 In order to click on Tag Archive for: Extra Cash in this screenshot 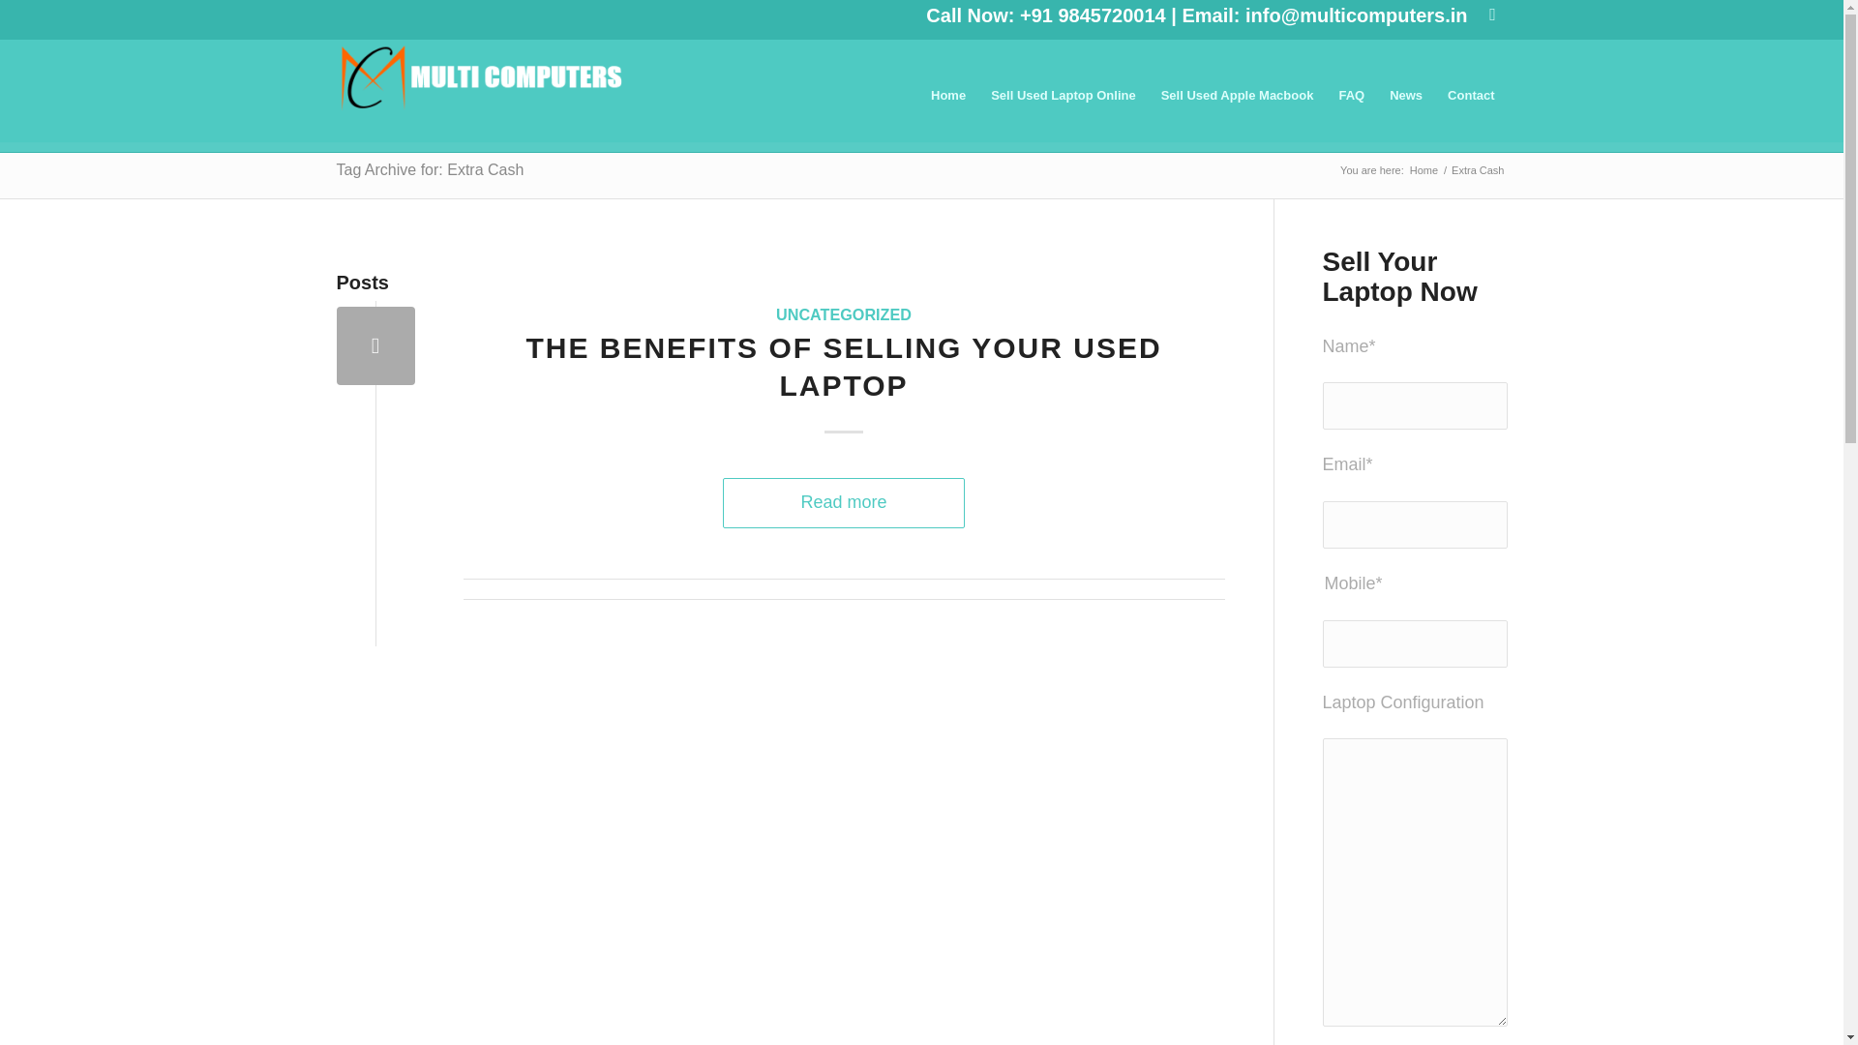, I will do `click(430, 169)`.